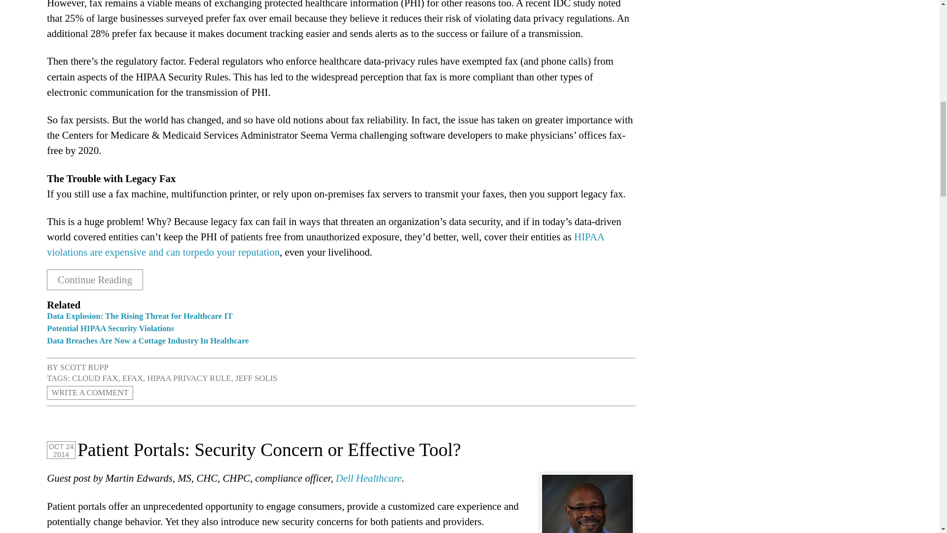 The width and height of the screenshot is (947, 533). Describe the element at coordinates (256, 378) in the screenshot. I see `JEFF SOLIS` at that location.